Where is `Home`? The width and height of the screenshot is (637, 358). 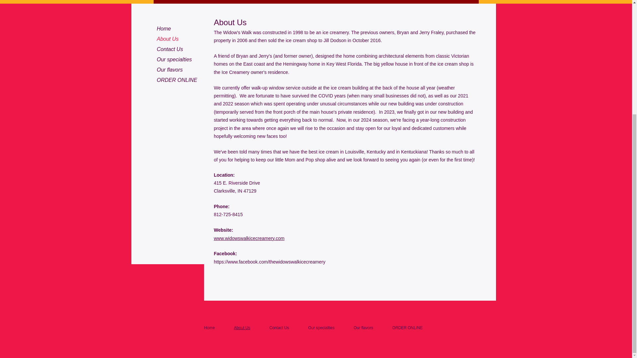 Home is located at coordinates (164, 29).